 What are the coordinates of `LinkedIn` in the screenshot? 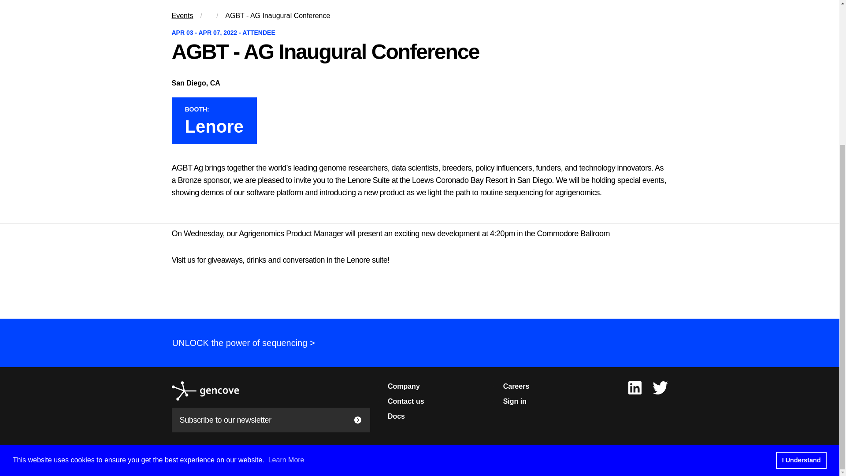 It's located at (634, 387).